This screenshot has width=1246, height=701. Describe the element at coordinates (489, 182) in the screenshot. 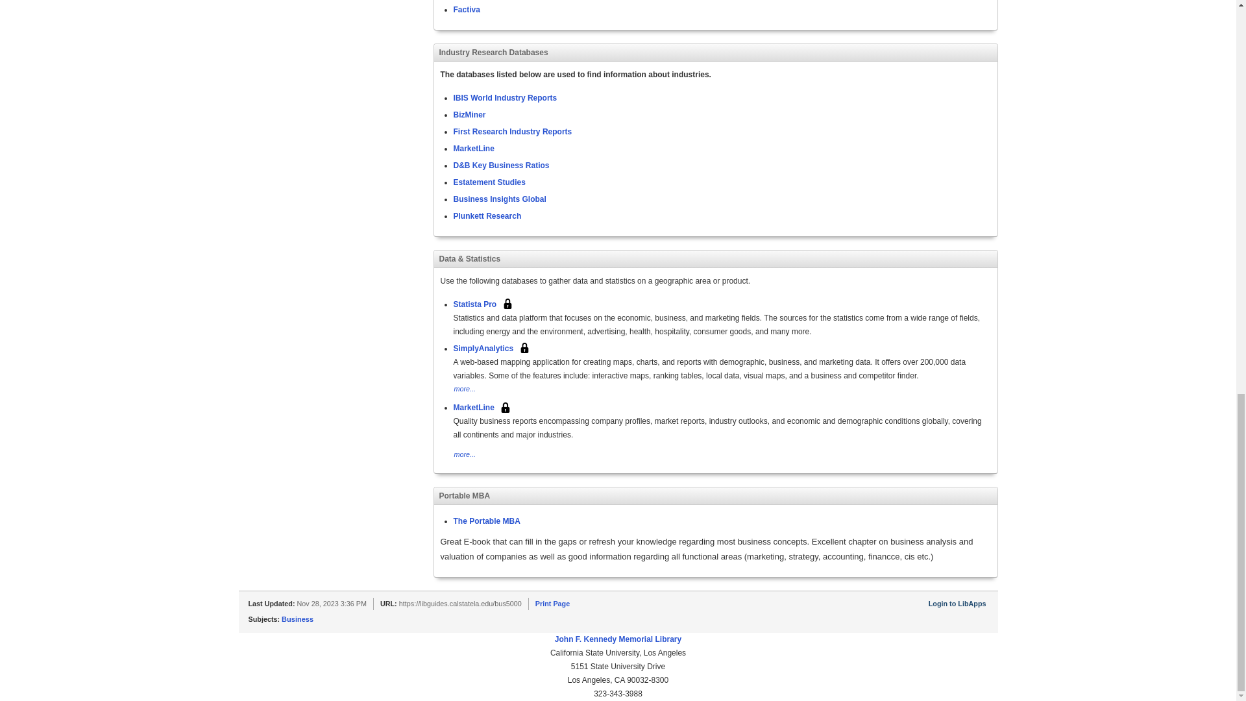

I see `Estatement Studies` at that location.